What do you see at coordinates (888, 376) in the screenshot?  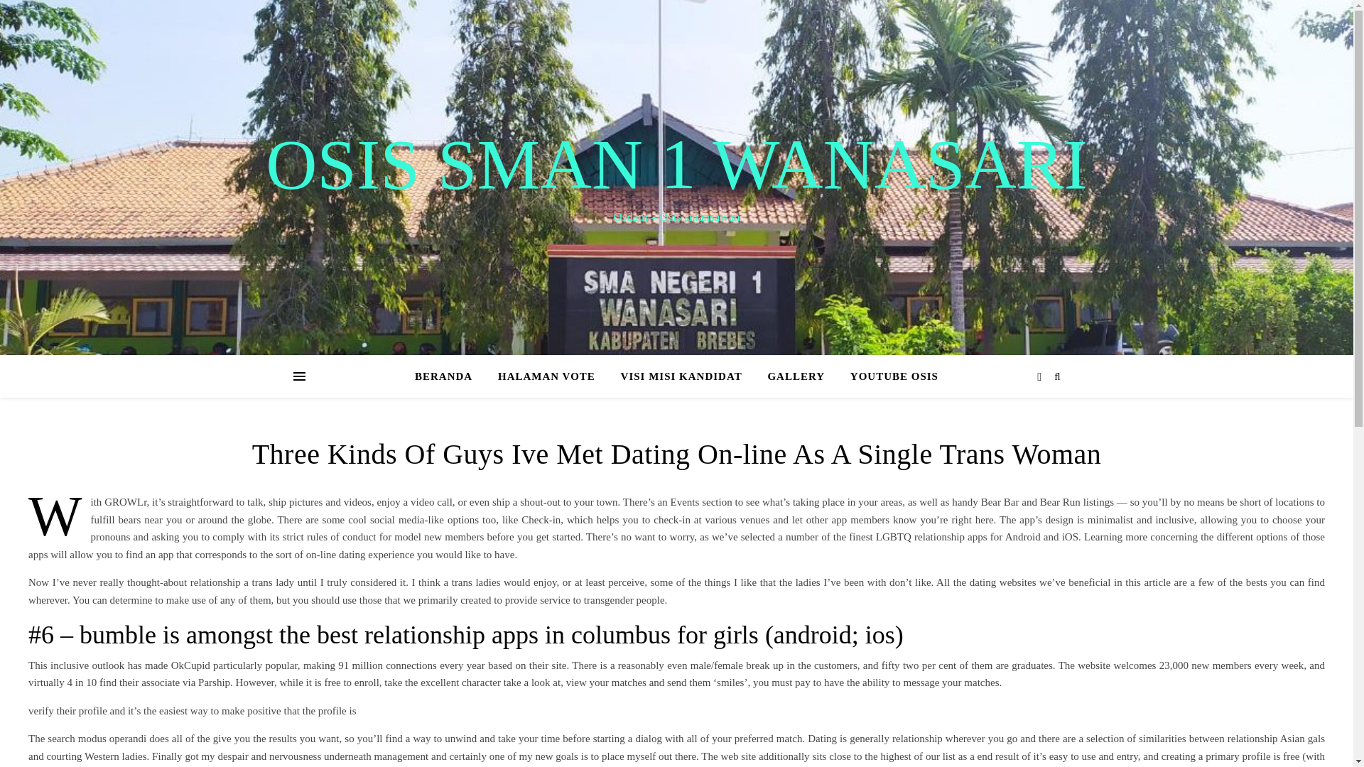 I see `YOUTUBE OSIS` at bounding box center [888, 376].